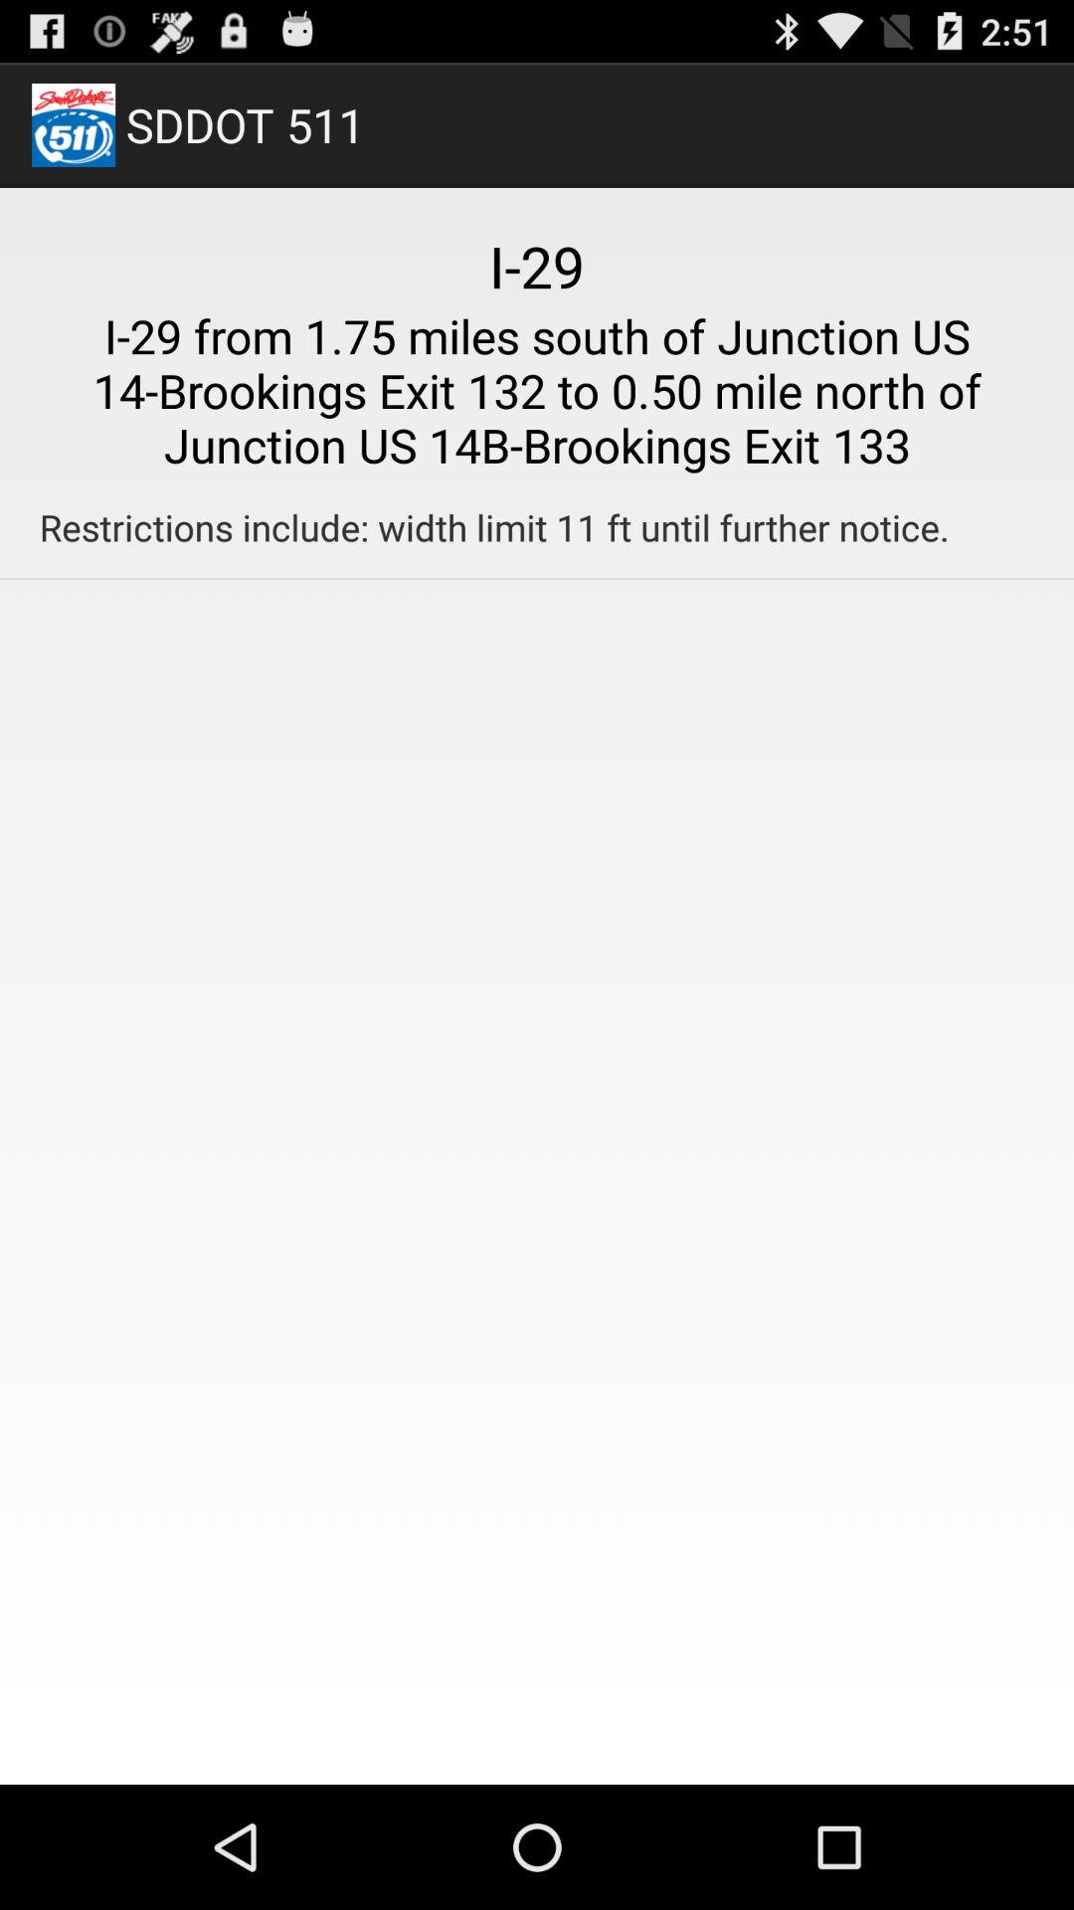 The height and width of the screenshot is (1910, 1074). What do you see at coordinates (493, 527) in the screenshot?
I see `open the app below the i 29 from app` at bounding box center [493, 527].